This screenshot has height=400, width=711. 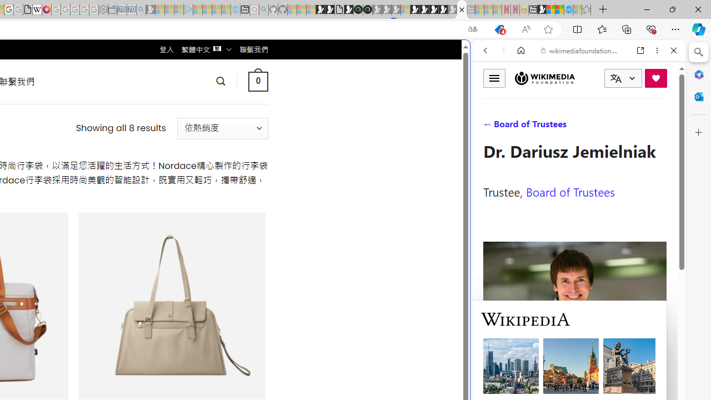 I want to click on World - MSN, so click(x=551, y=10).